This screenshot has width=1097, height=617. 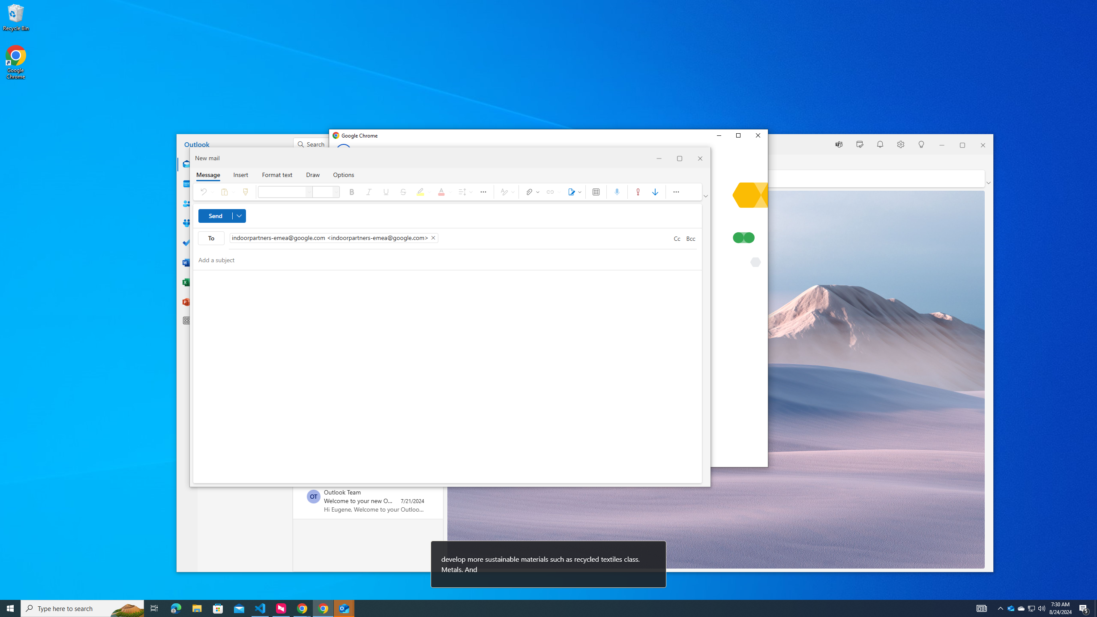 I want to click on Start, so click(x=1010, y=608).